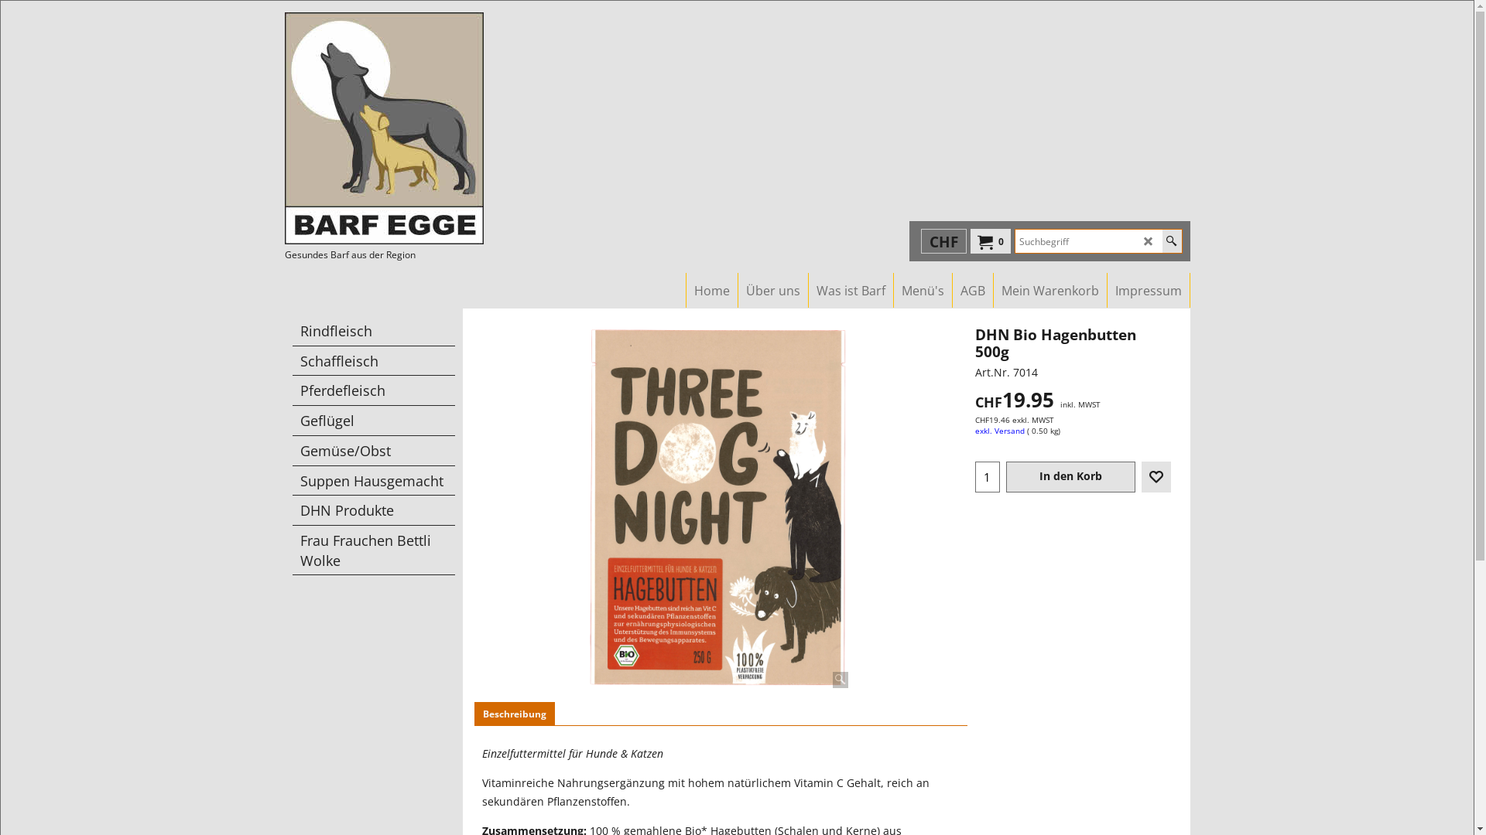 This screenshot has height=835, width=1486. What do you see at coordinates (374, 331) in the screenshot?
I see `Rindfleisch` at bounding box center [374, 331].